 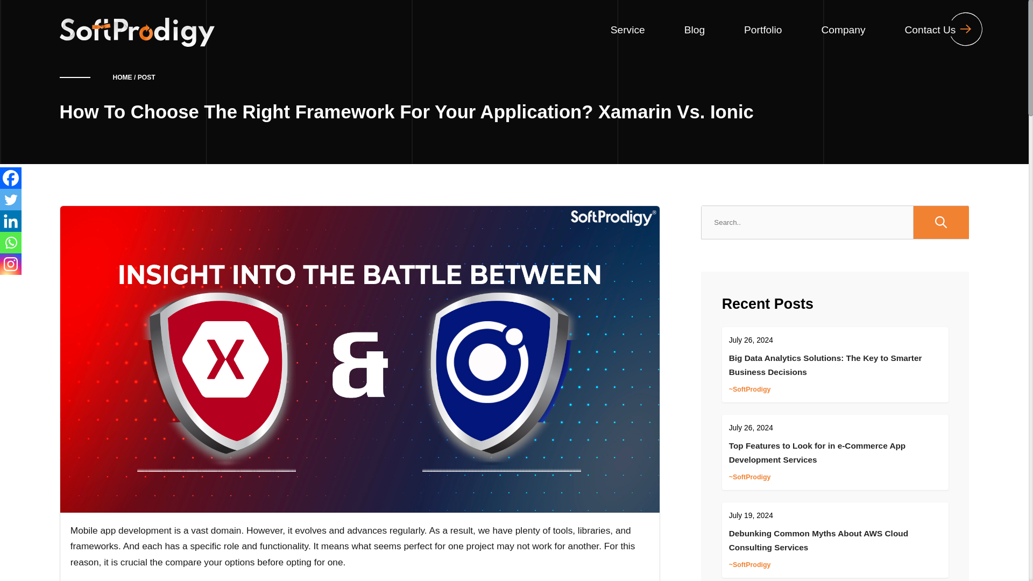 I want to click on Linkedin, so click(x=11, y=221).